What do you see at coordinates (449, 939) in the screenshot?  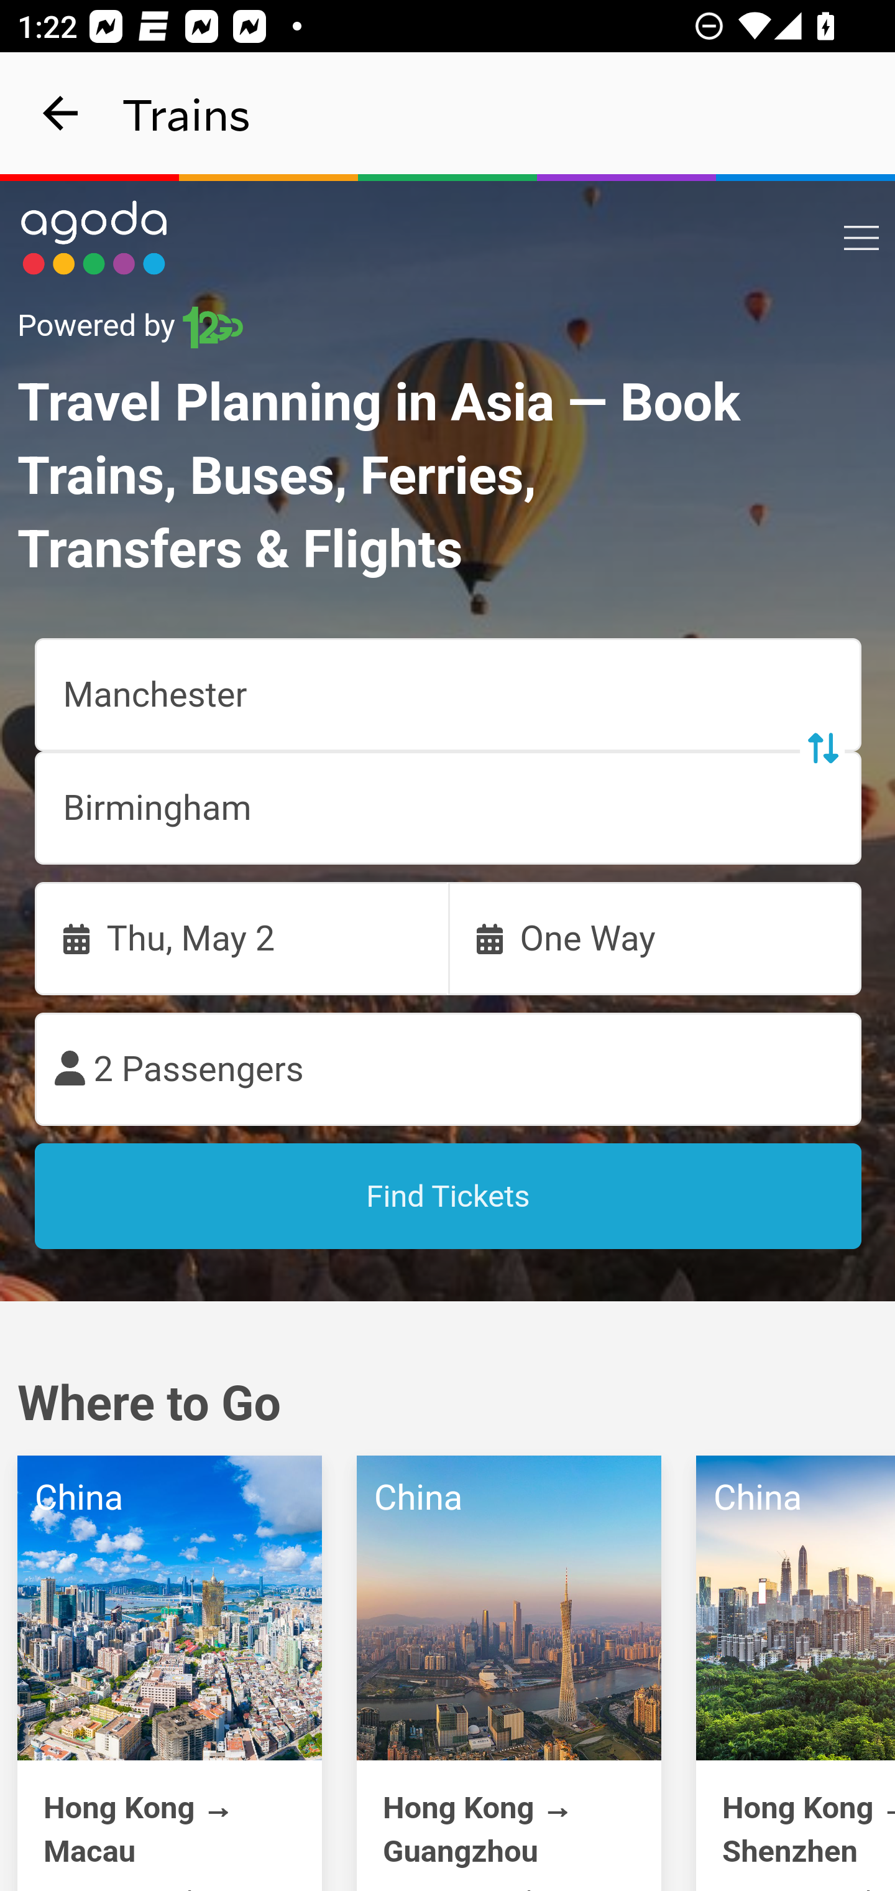 I see `Thu, May 2 One Way` at bounding box center [449, 939].